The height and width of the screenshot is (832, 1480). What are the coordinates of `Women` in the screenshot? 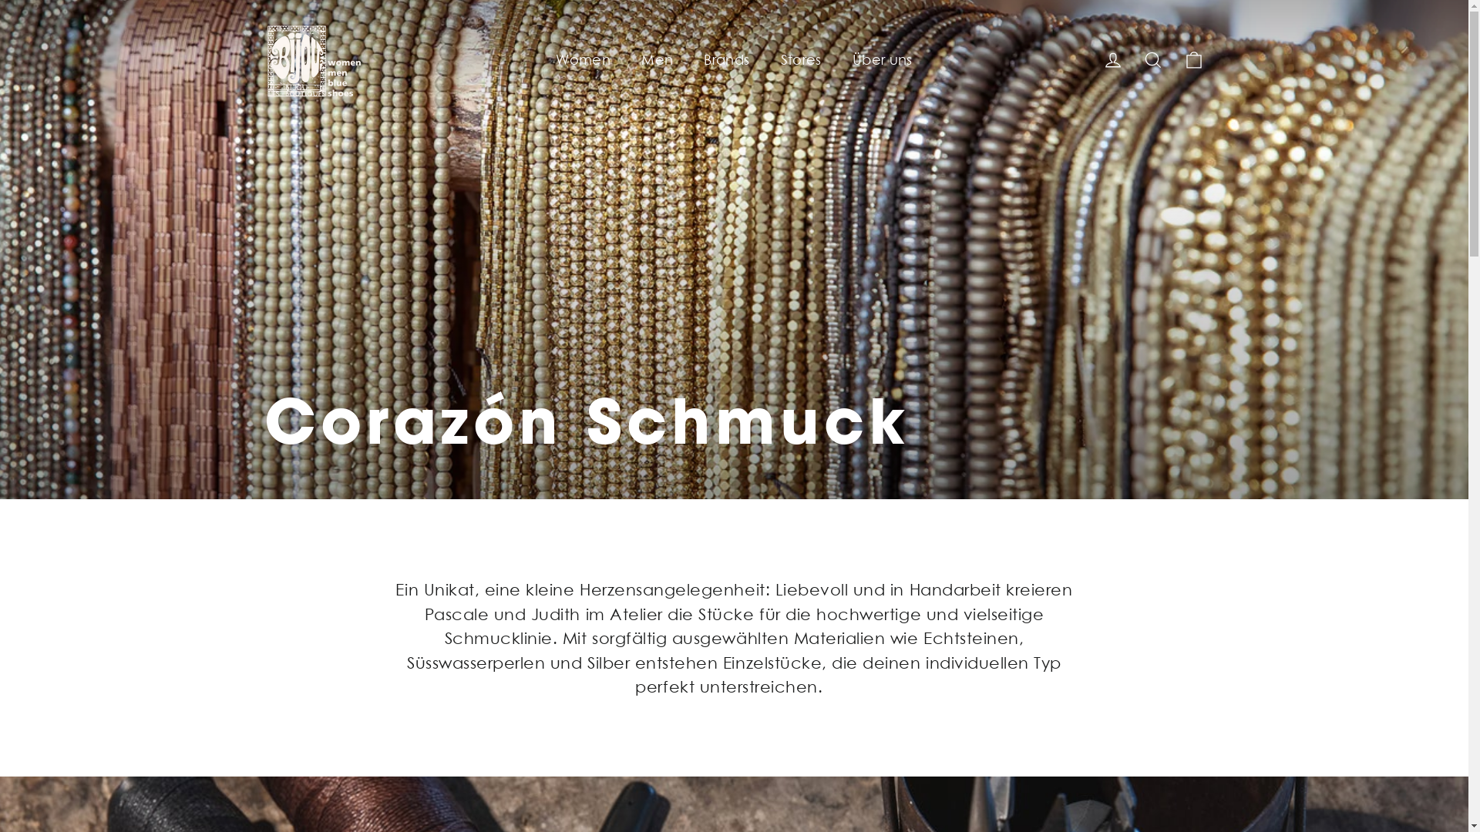 It's located at (583, 60).